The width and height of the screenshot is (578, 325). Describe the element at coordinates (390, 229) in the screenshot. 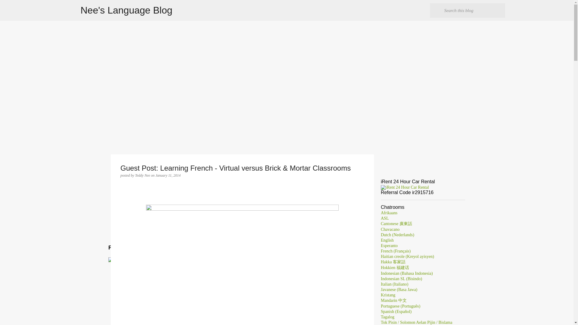

I see `Chavacano` at that location.